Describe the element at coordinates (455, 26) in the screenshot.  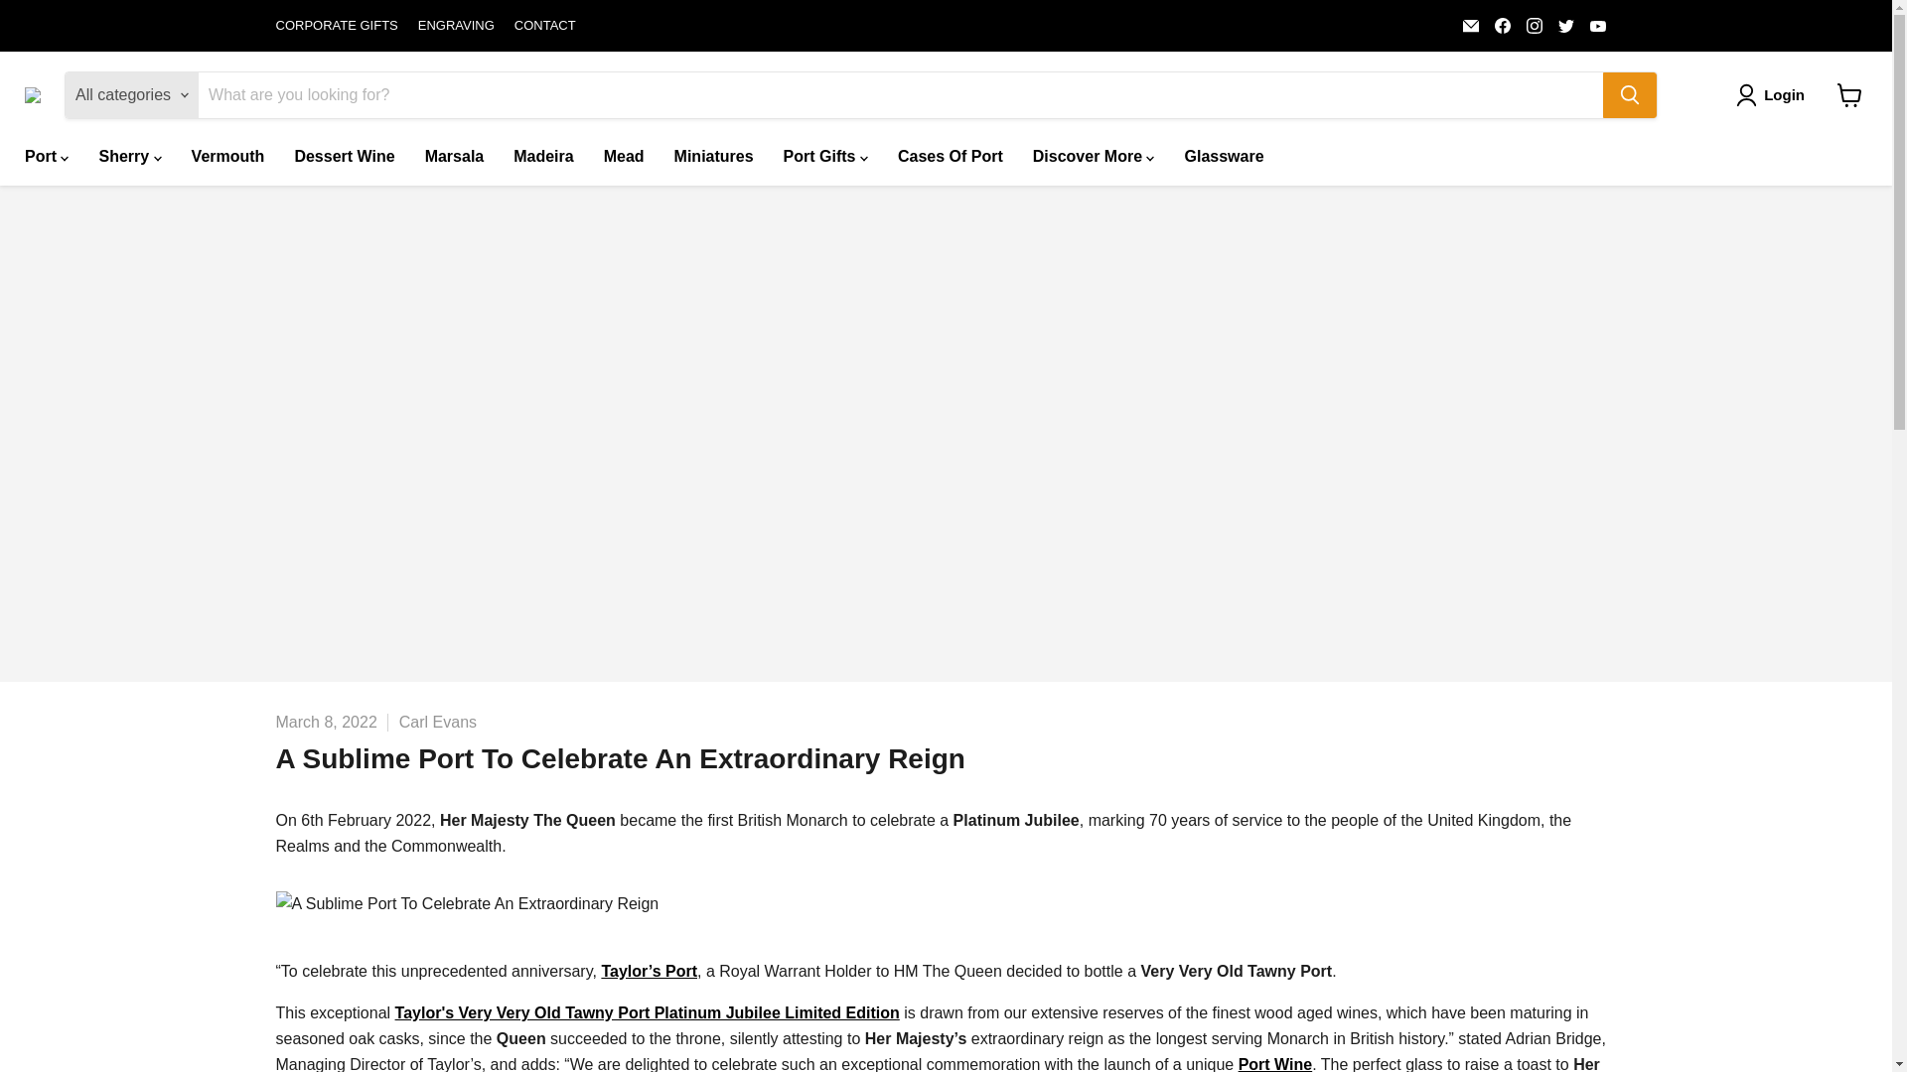
I see `ENGRAVING` at that location.